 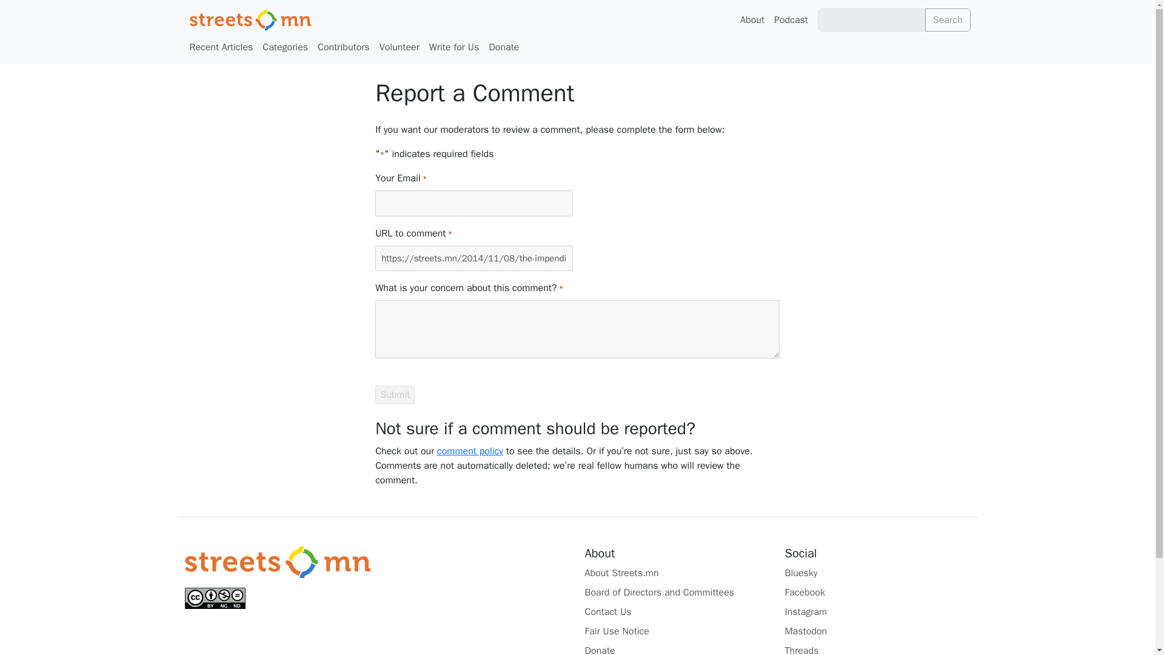 What do you see at coordinates (677, 573) in the screenshot?
I see `About Streets.mn` at bounding box center [677, 573].